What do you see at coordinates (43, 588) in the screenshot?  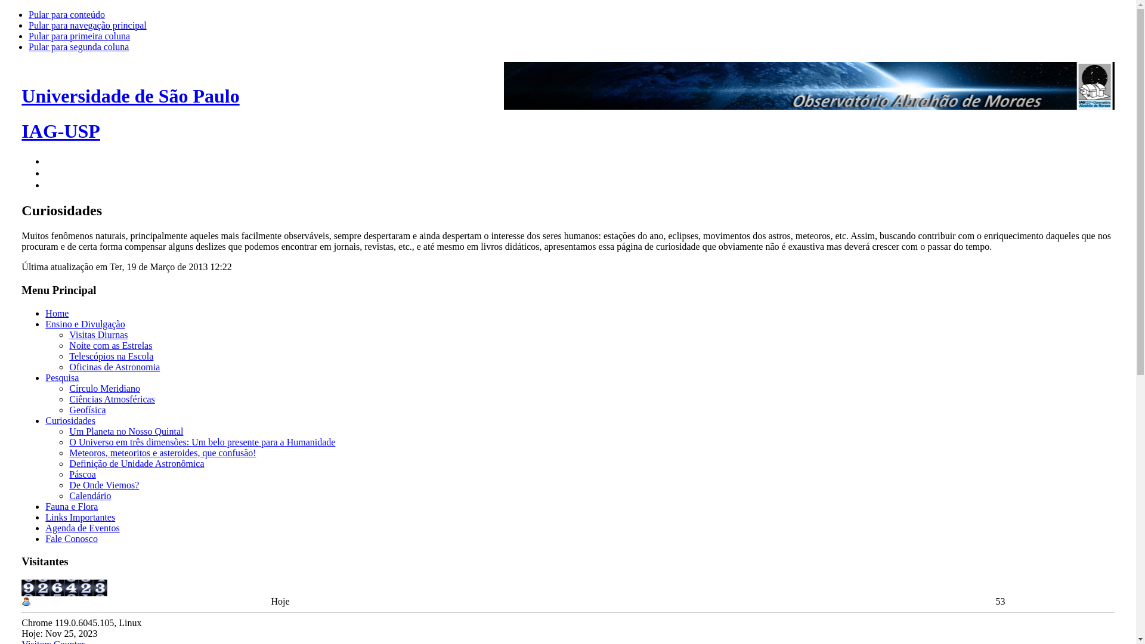 I see `Vinaora Visitors Counter 2.0` at bounding box center [43, 588].